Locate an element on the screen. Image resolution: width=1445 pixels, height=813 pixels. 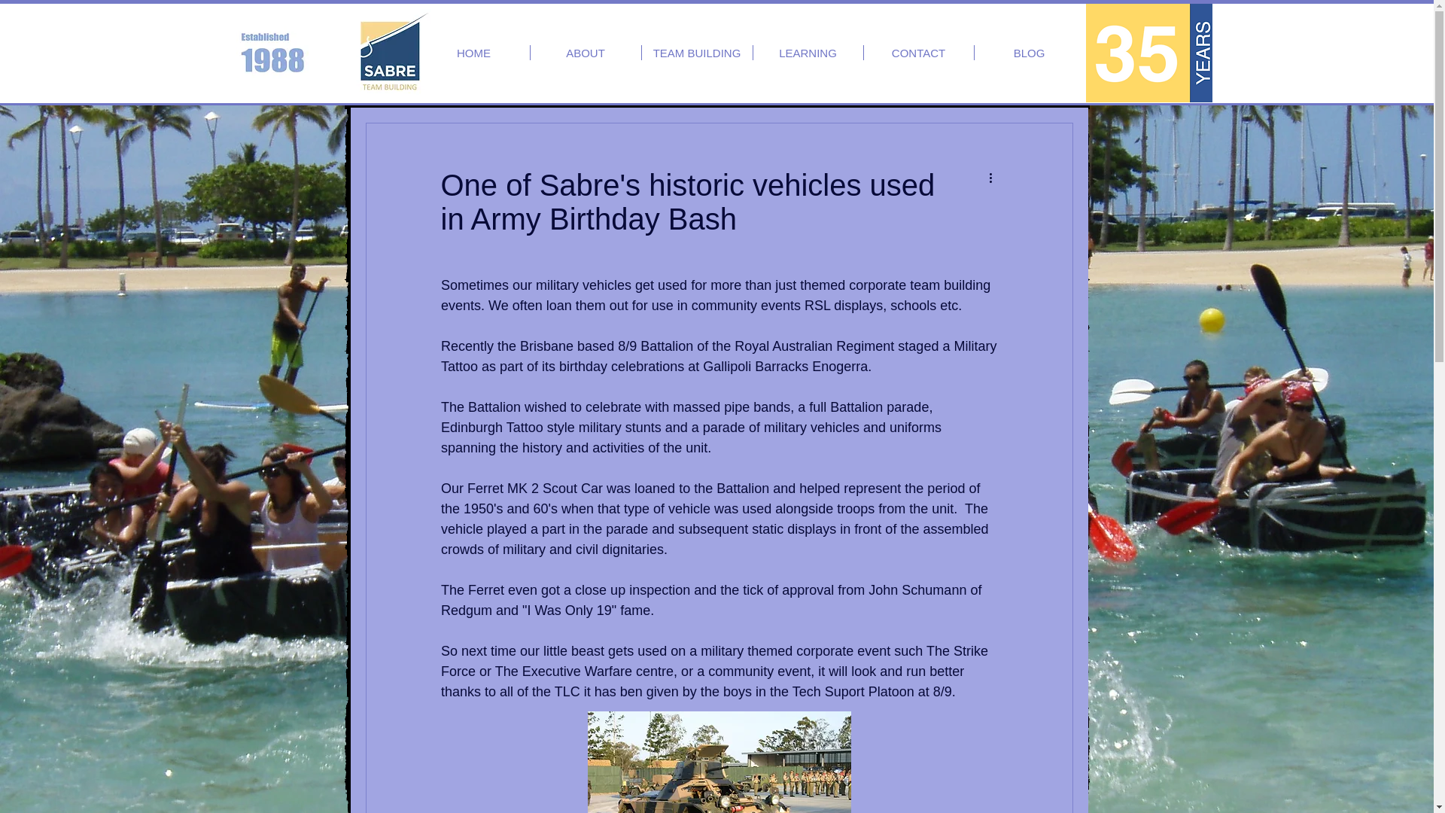
BLOG is located at coordinates (1029, 53).